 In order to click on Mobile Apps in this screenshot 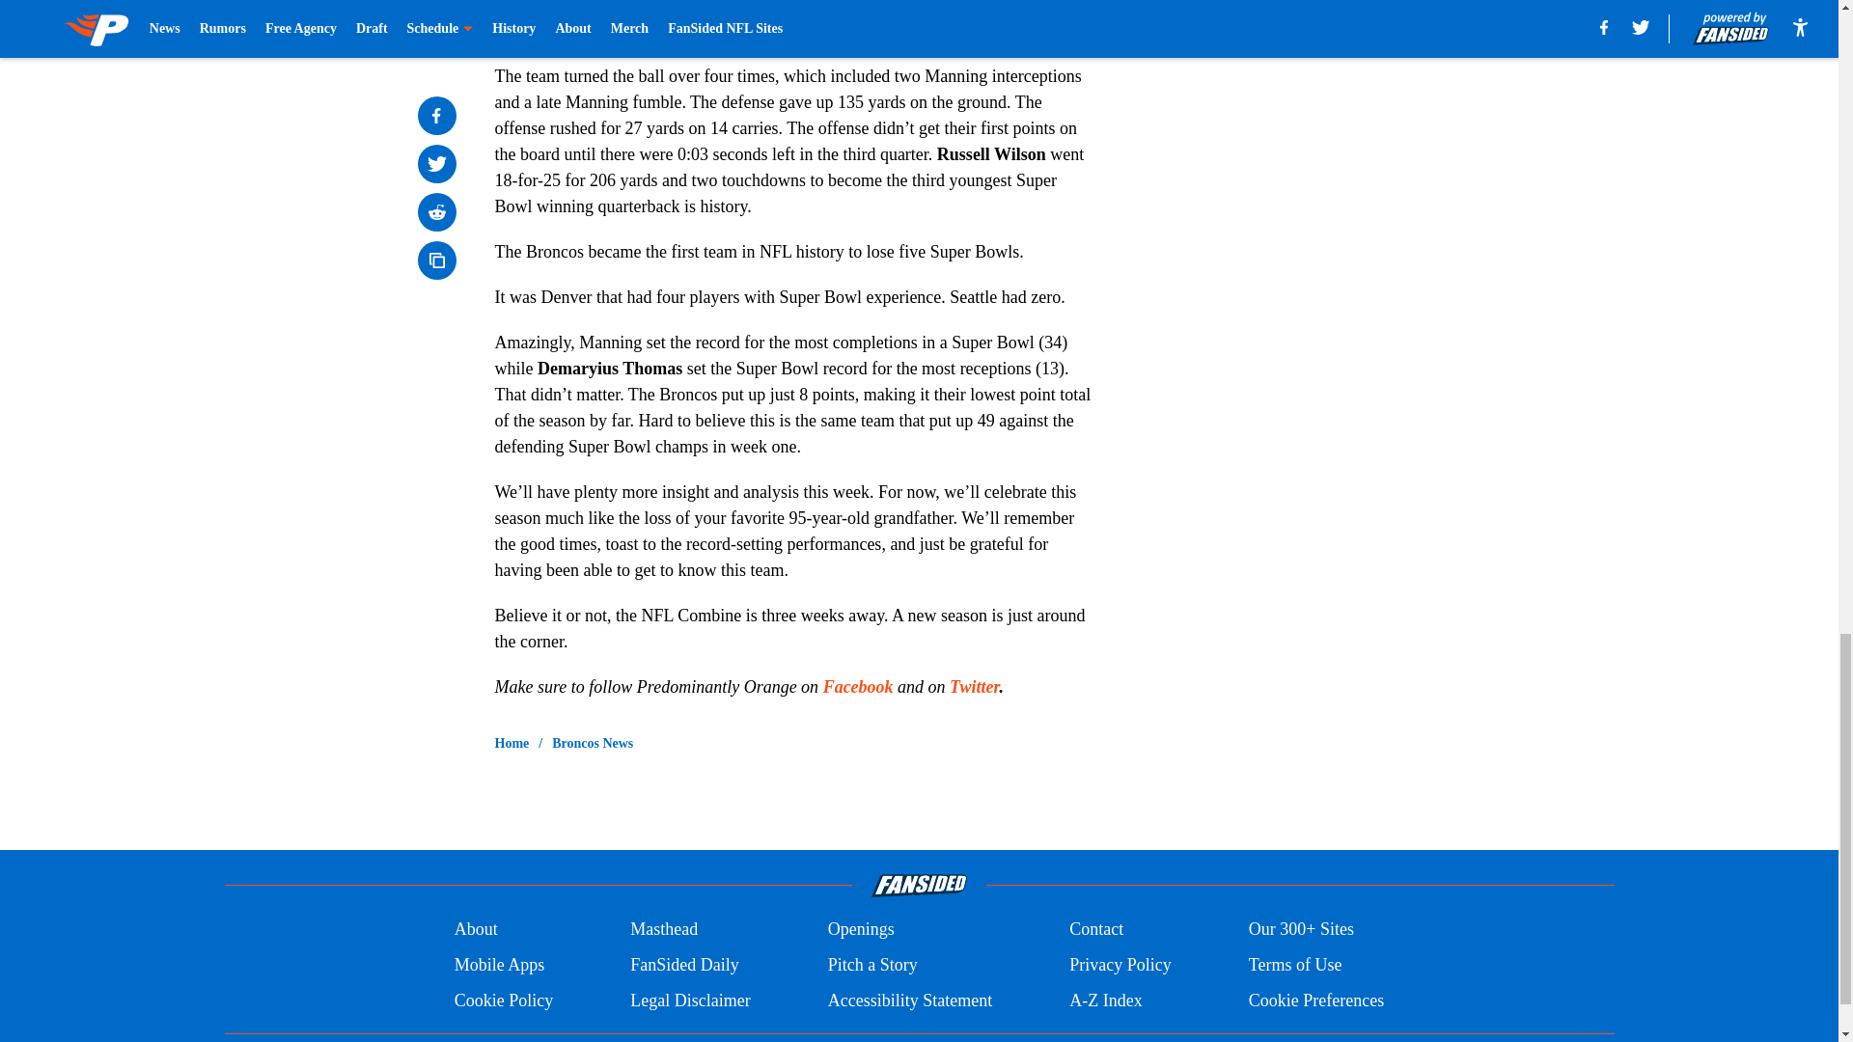, I will do `click(499, 965)`.